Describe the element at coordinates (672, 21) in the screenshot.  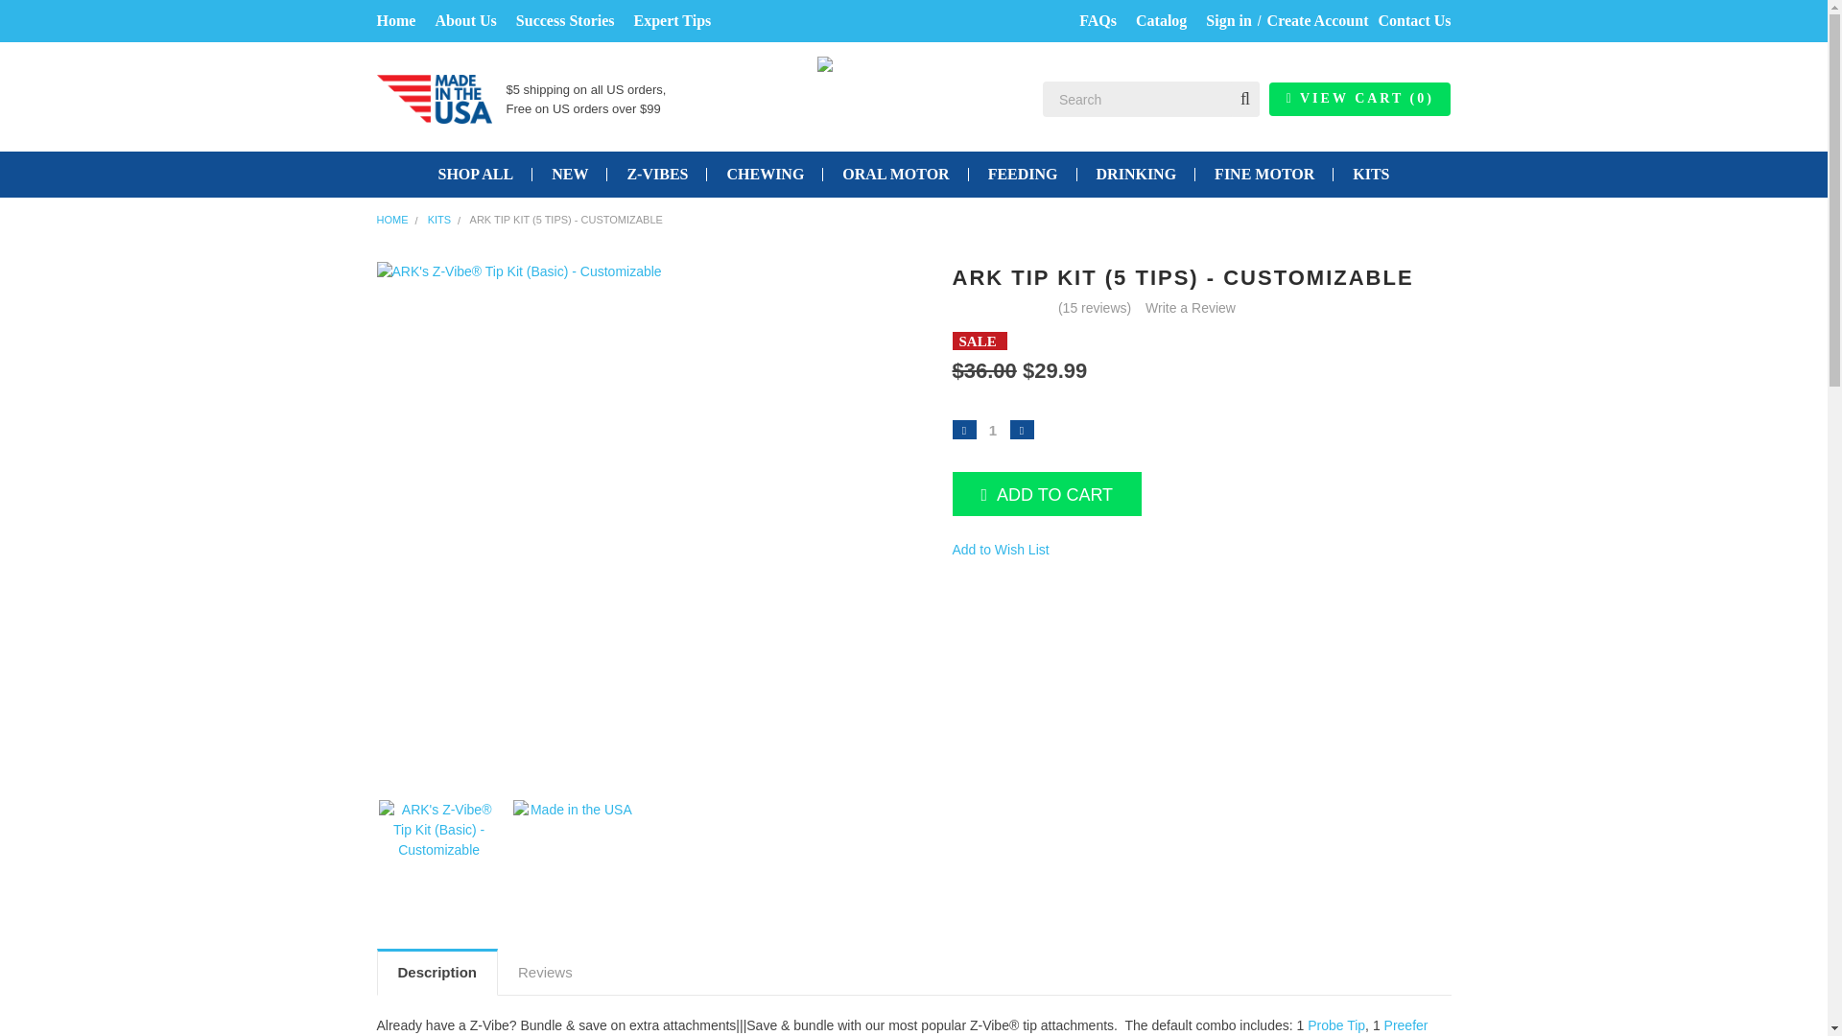
I see `Expert Tips` at that location.